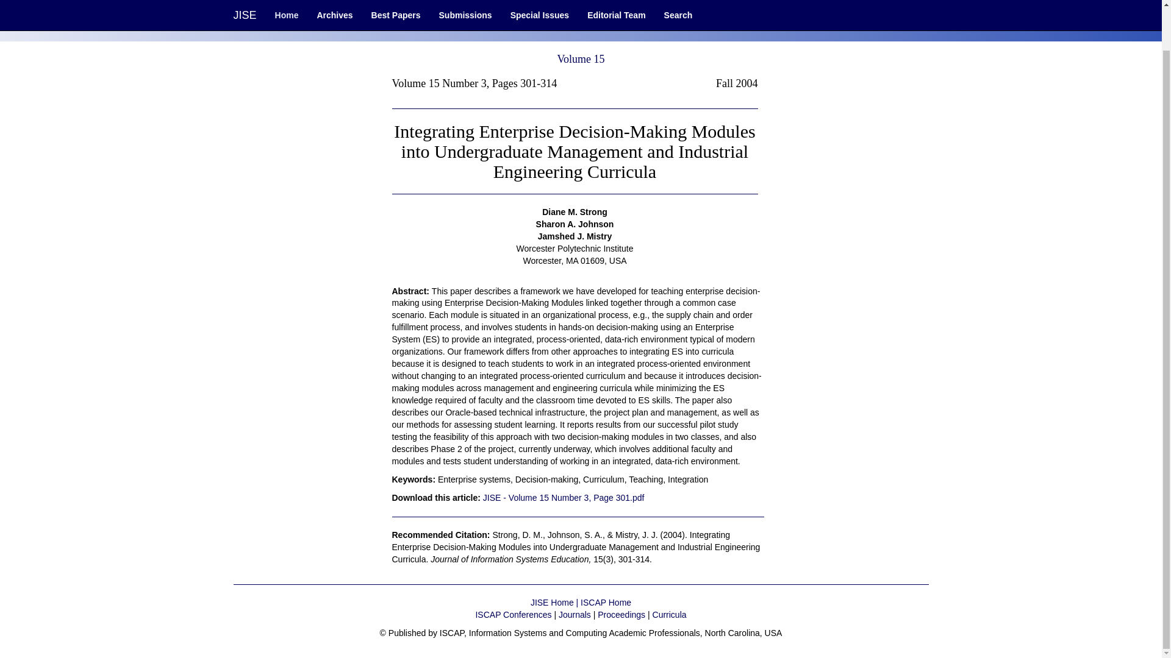 This screenshot has width=1171, height=658. Describe the element at coordinates (564, 497) in the screenshot. I see `JISE - Volume 15 Number 3, Page 301.pdf` at that location.